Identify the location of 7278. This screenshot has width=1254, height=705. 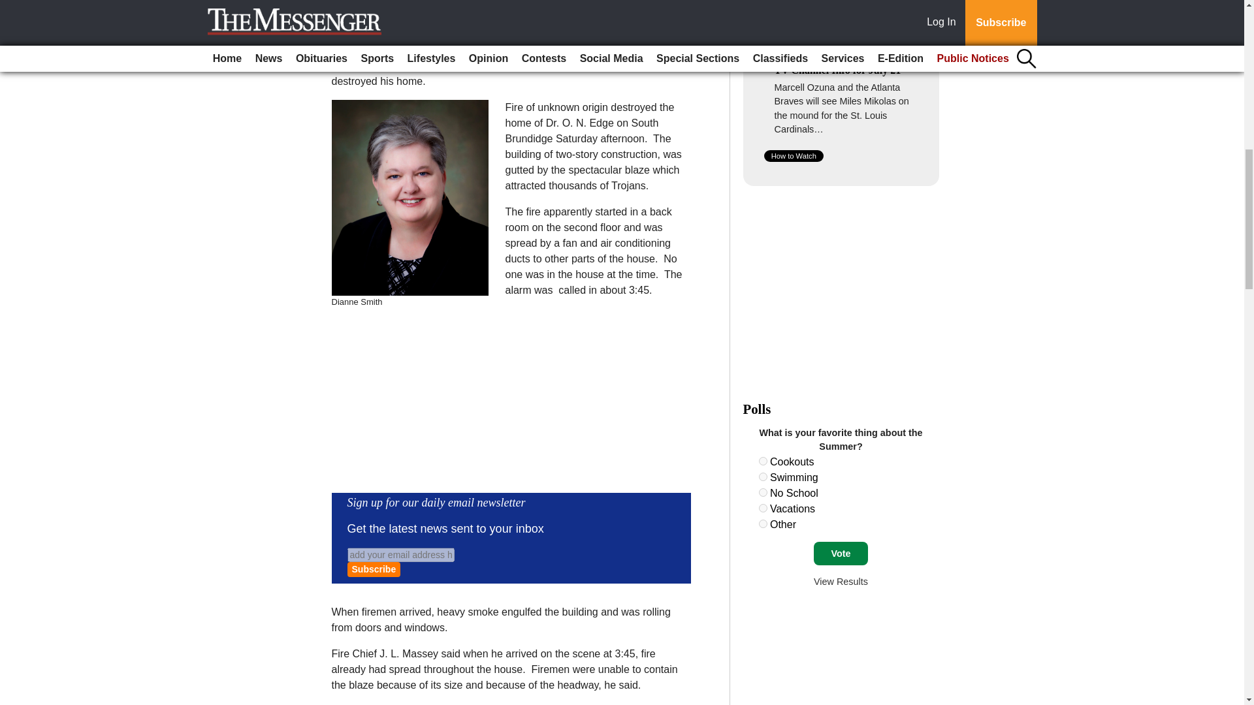
(763, 524).